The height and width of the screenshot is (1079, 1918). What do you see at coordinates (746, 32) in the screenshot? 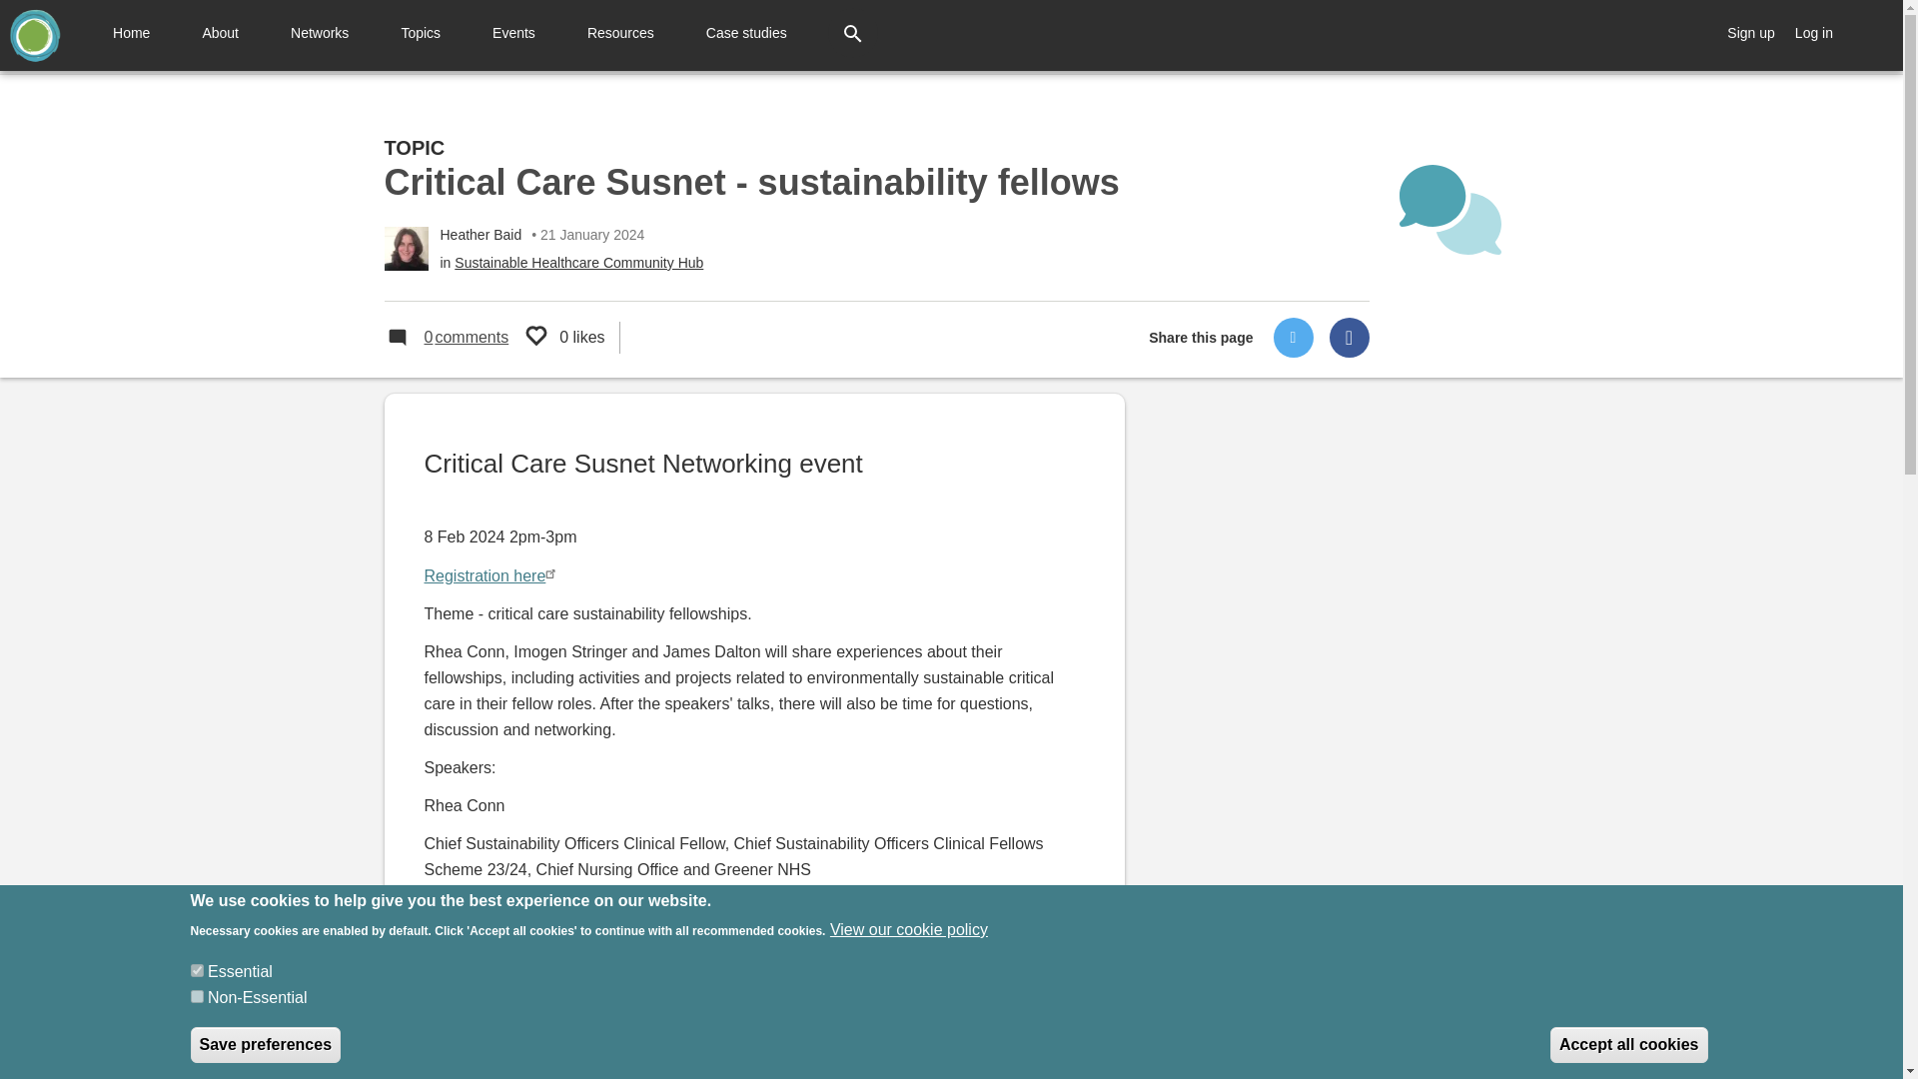
I see `Case studies` at bounding box center [746, 32].